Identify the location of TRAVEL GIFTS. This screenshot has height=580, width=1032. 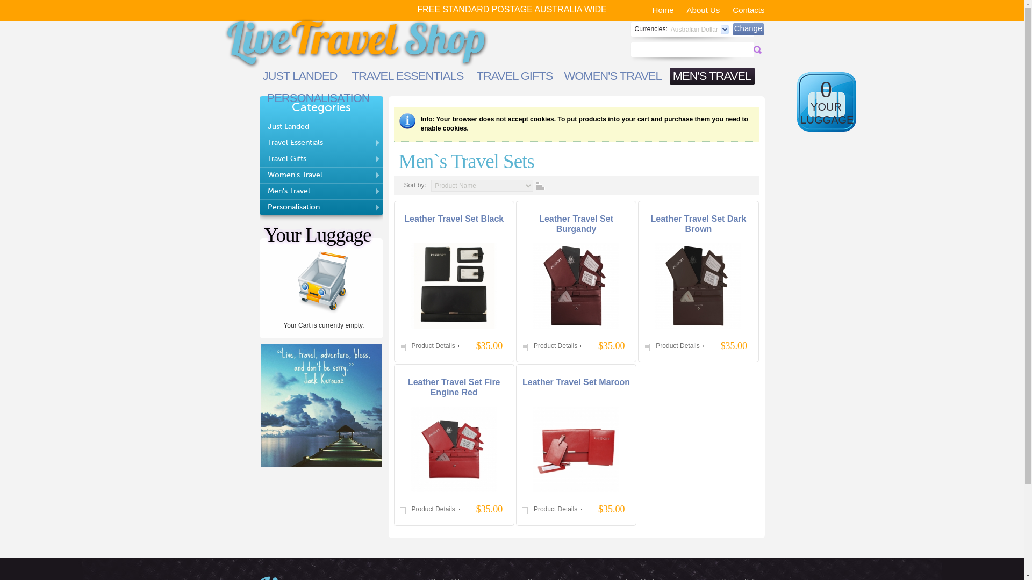
(515, 76).